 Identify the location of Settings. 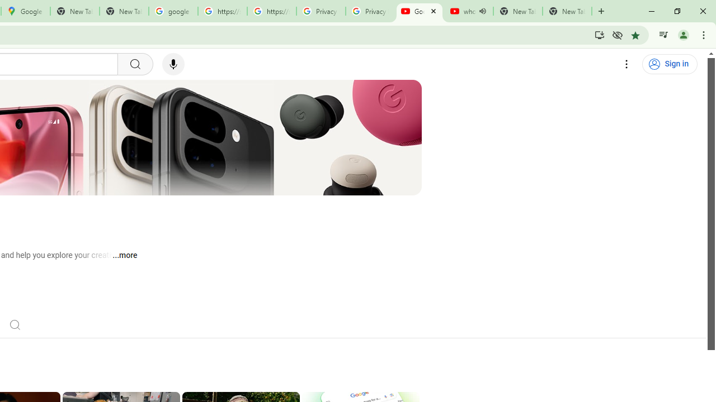
(626, 64).